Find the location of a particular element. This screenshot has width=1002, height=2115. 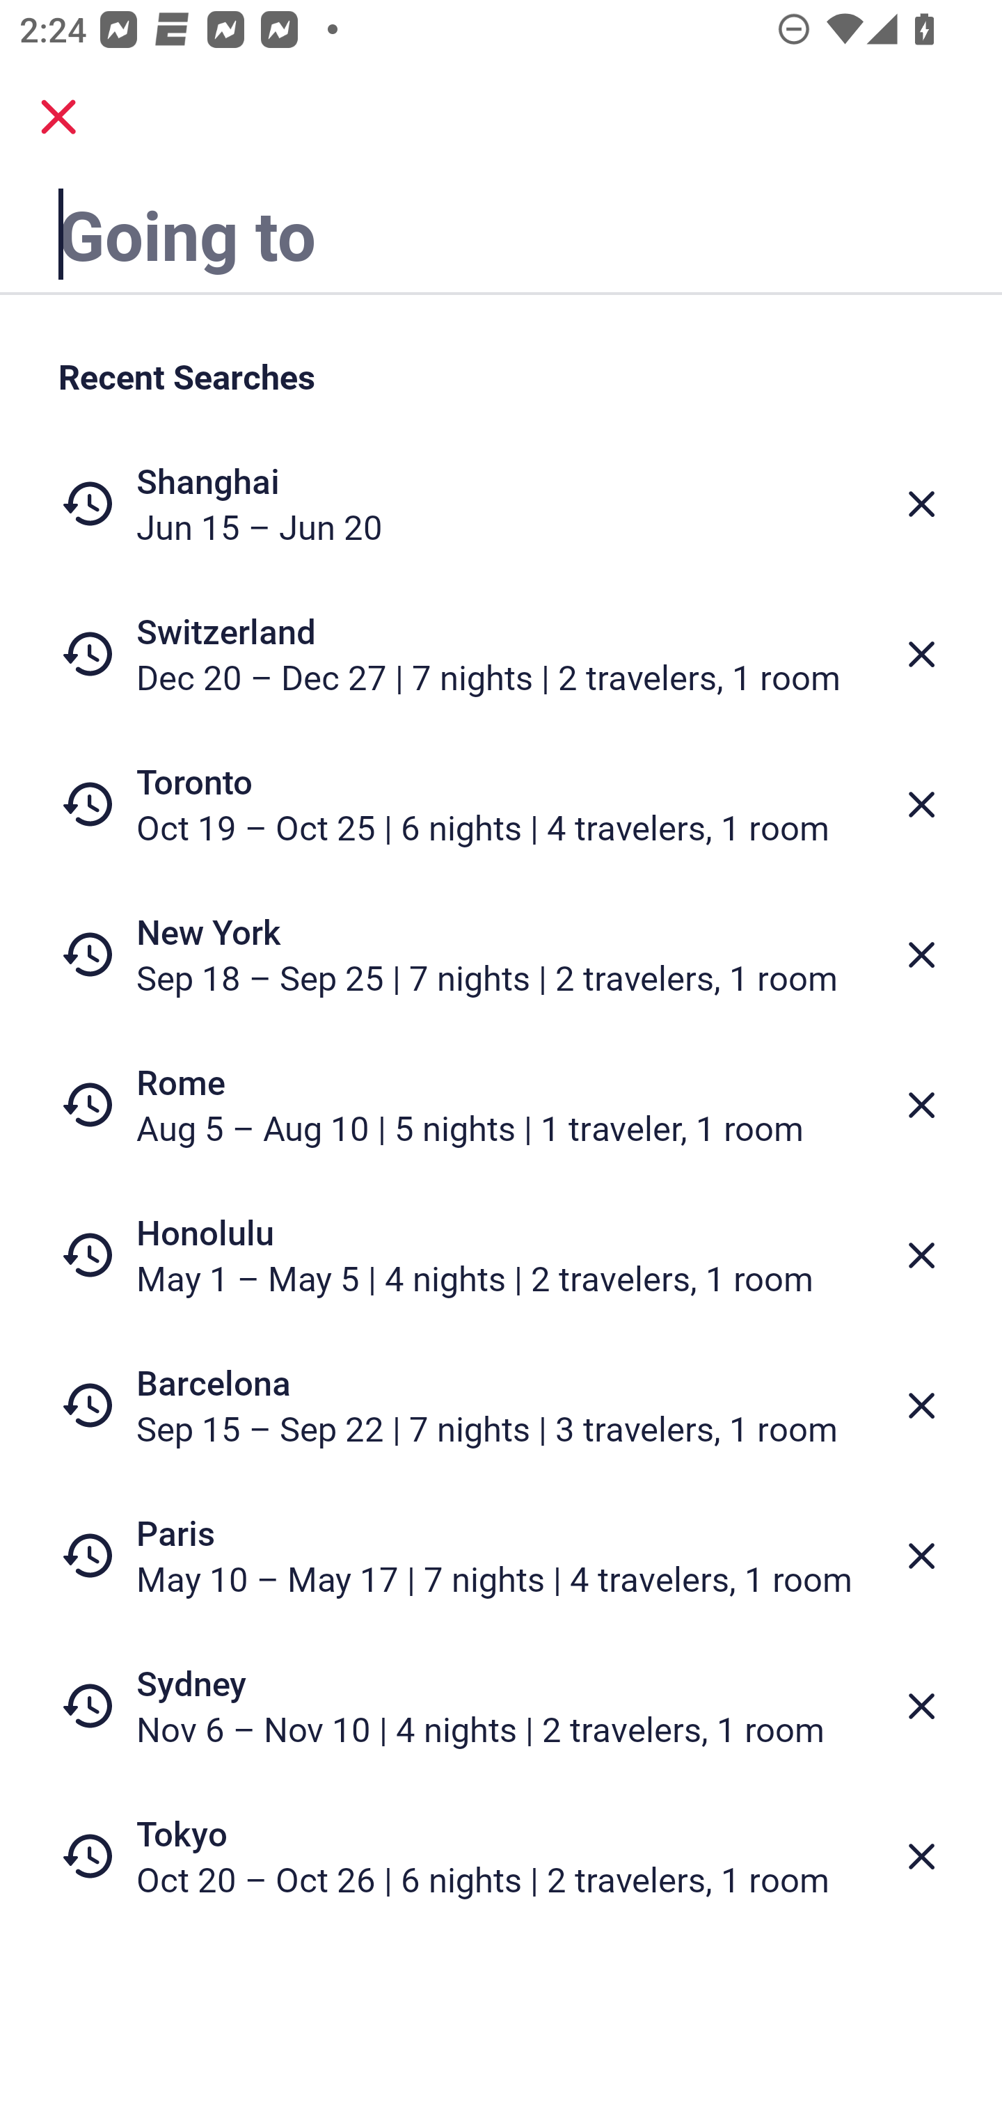

Delete from recent searches is located at coordinates (921, 1556).